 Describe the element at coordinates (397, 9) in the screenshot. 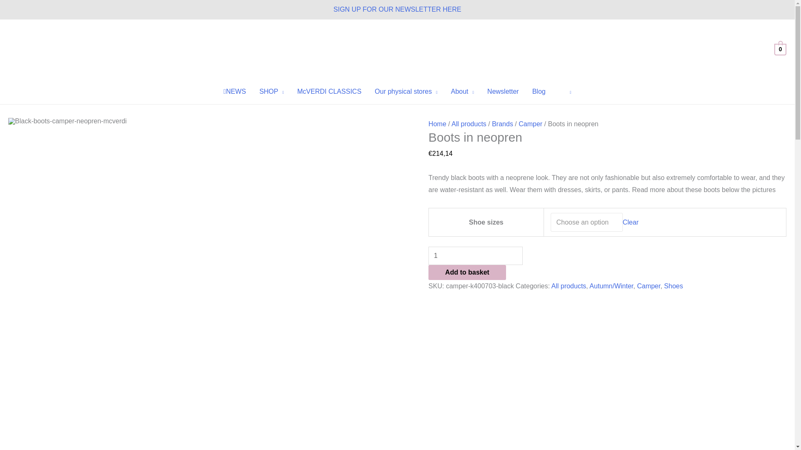

I see `SIGN UP FOR OUR NEWSLETTER HERE` at that location.